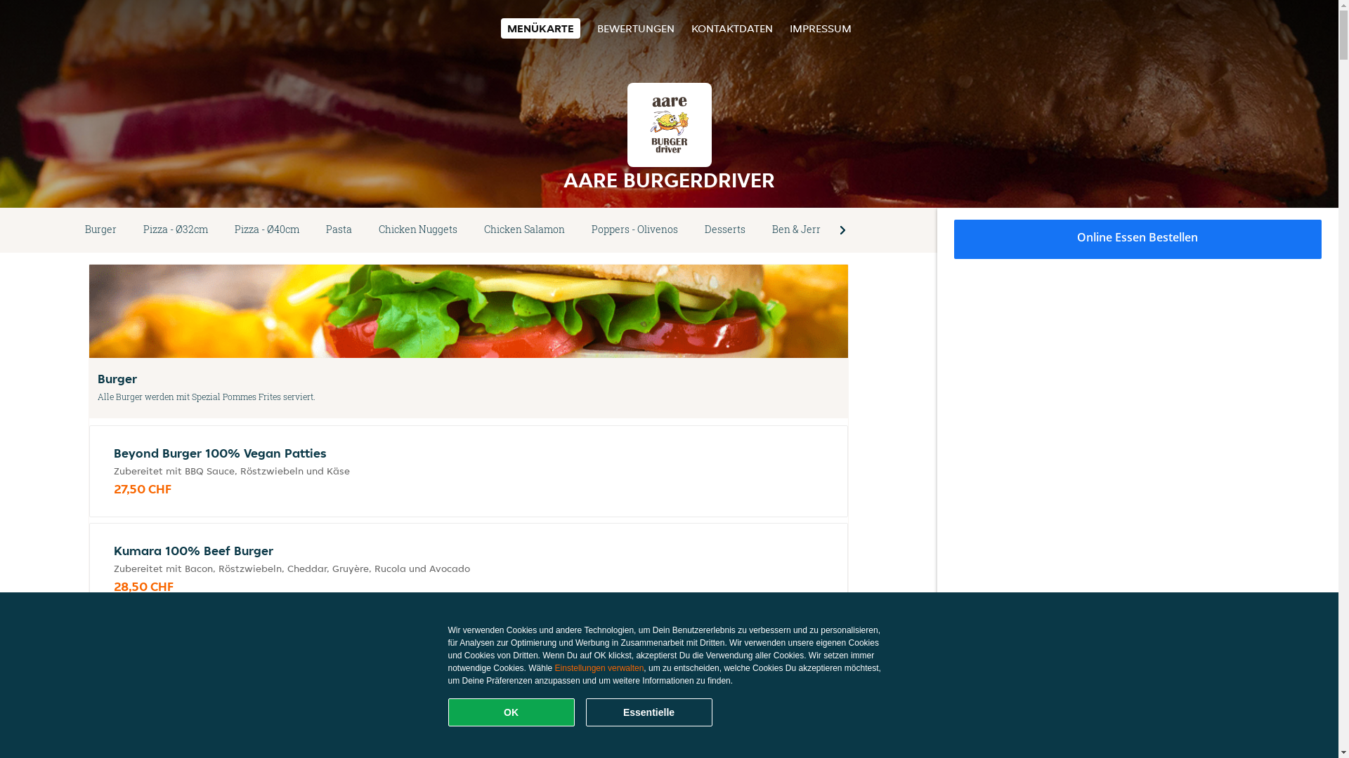 This screenshot has width=1349, height=758. Describe the element at coordinates (636, 28) in the screenshot. I see `BEWERTUNGEN` at that location.